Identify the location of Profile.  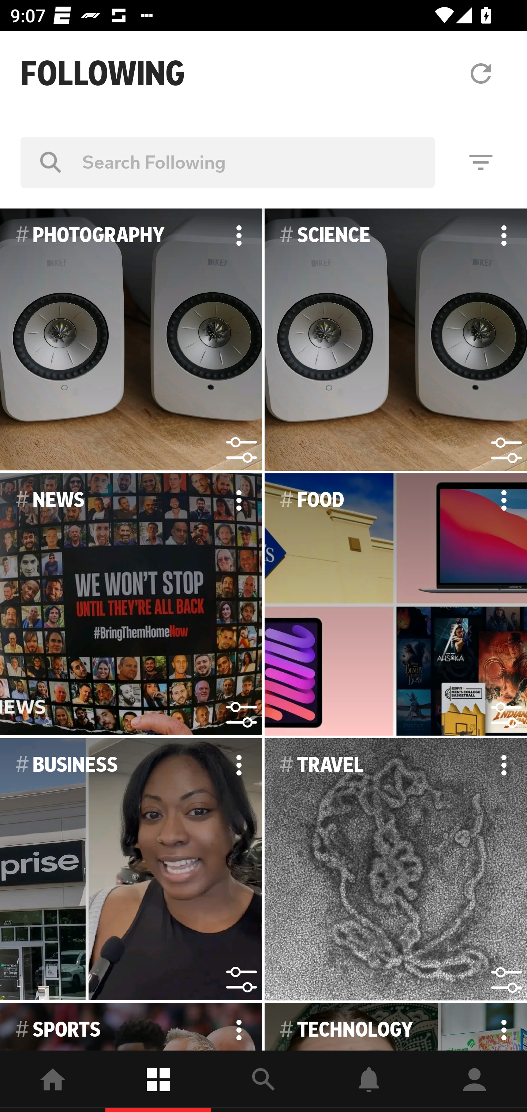
(474, 1081).